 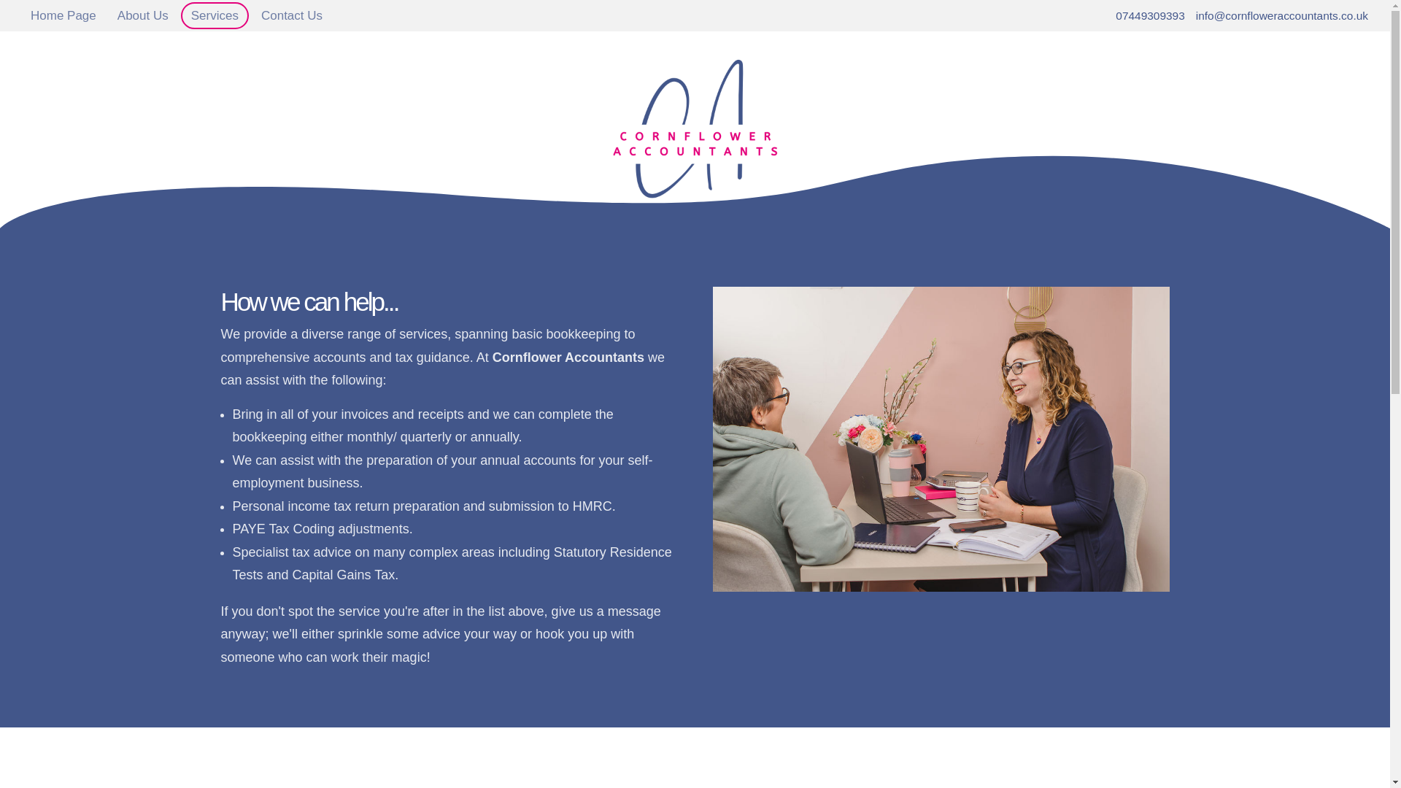 What do you see at coordinates (63, 15) in the screenshot?
I see `Home Page` at bounding box center [63, 15].